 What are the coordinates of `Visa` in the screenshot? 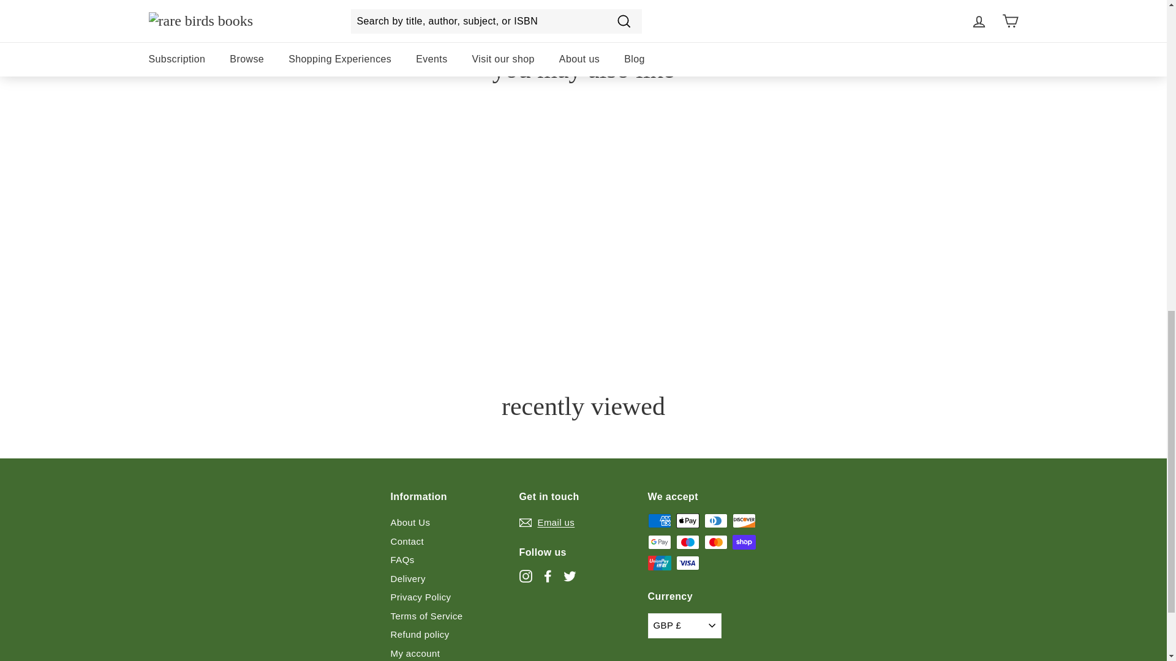 It's located at (688, 563).